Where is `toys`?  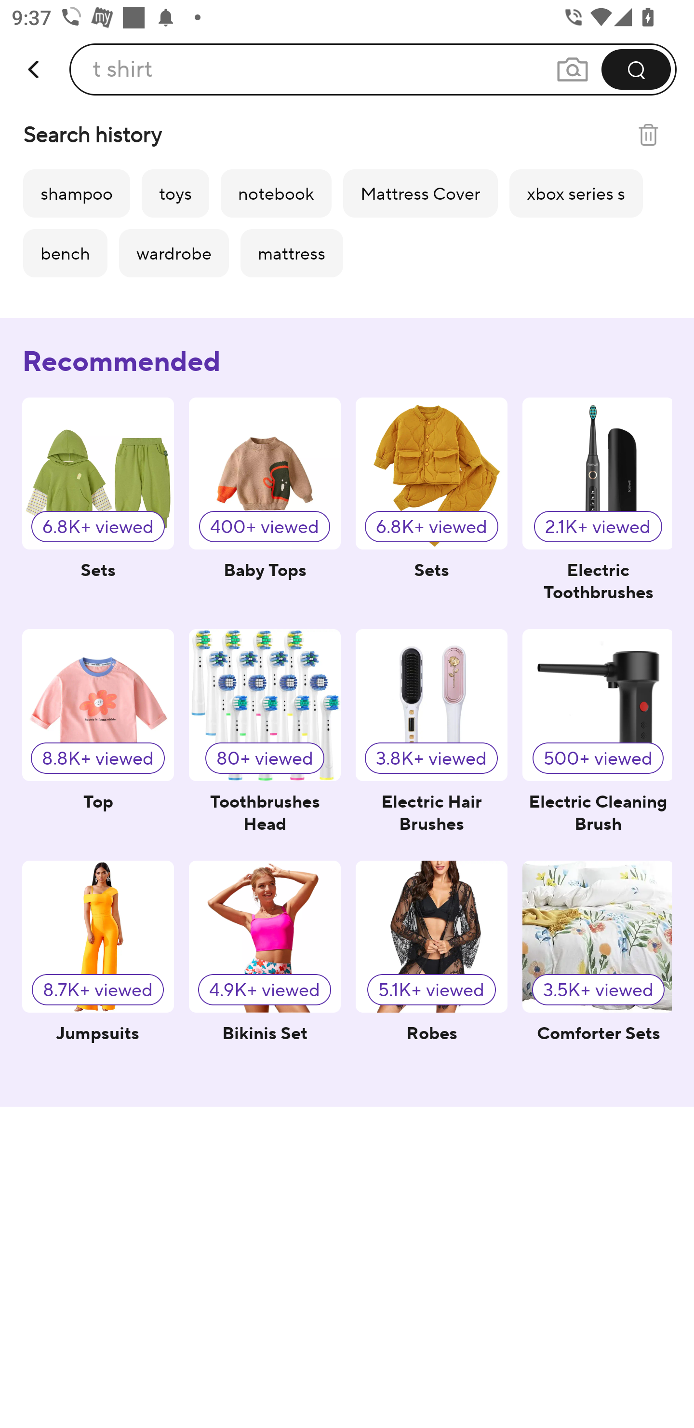 toys is located at coordinates (175, 193).